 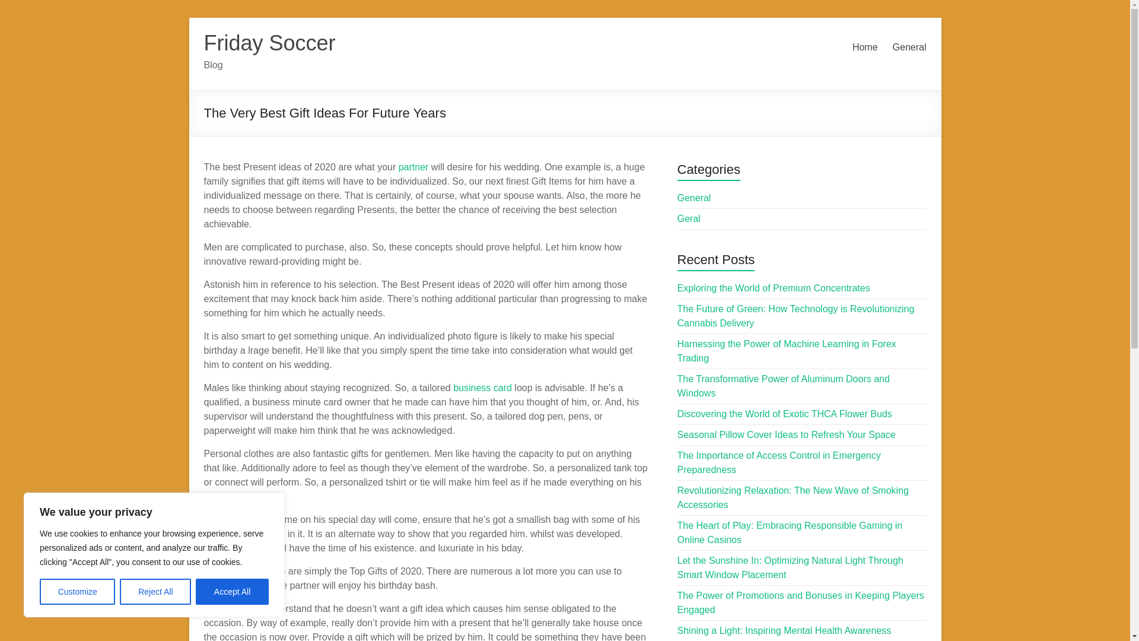 I want to click on Discovering the World of Exotic THCA Flower Buds, so click(x=784, y=414).